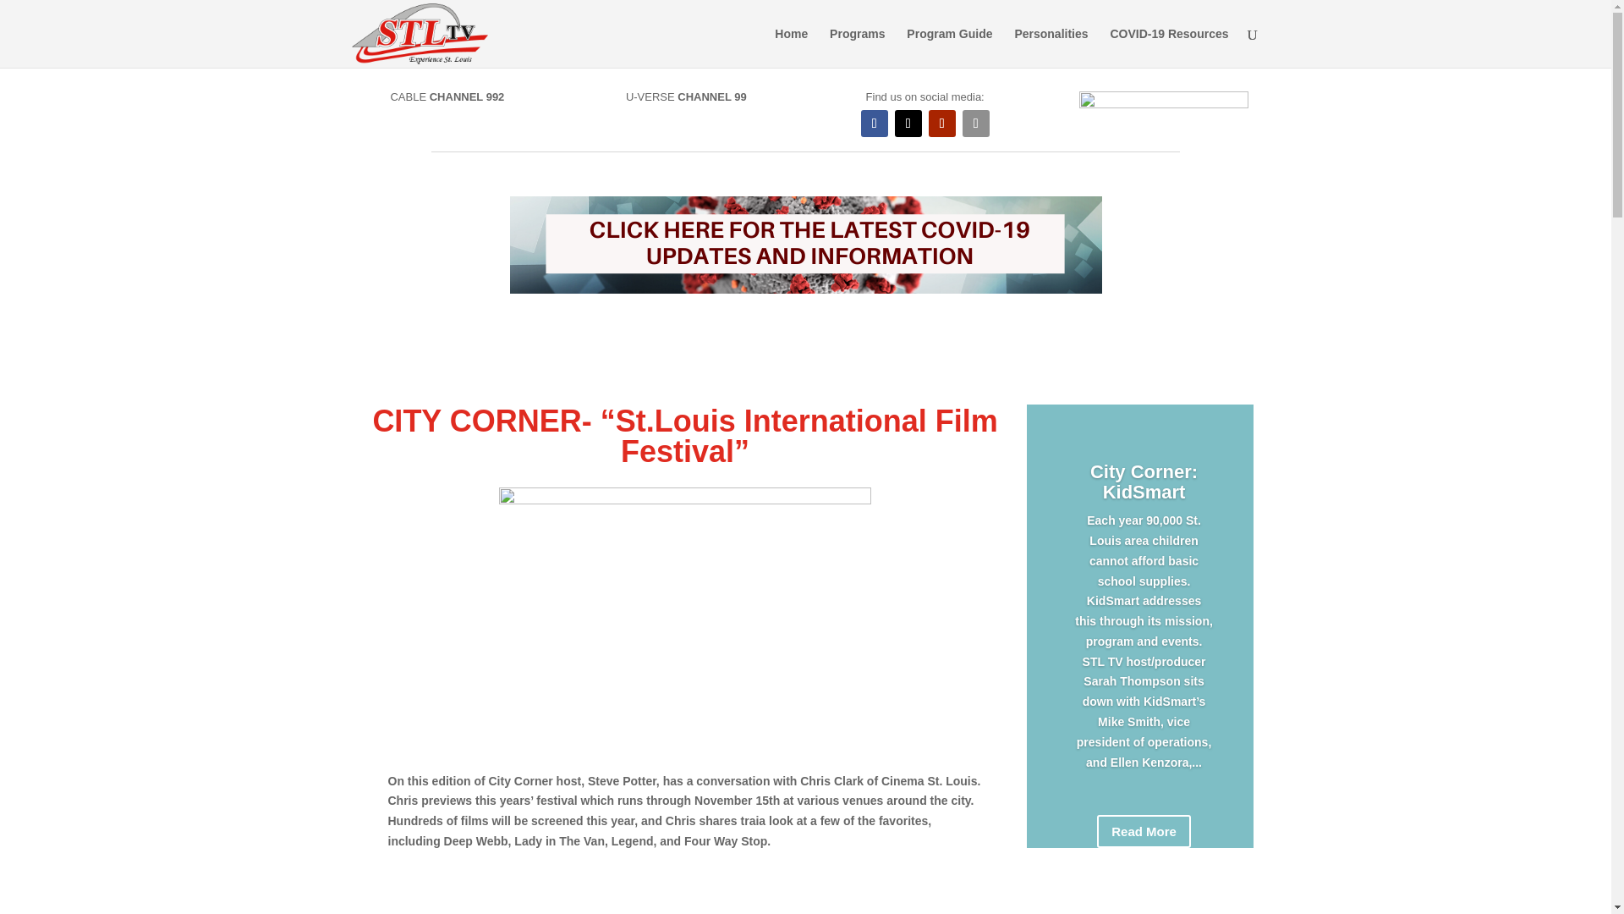 Image resolution: width=1624 pixels, height=914 pixels. Describe the element at coordinates (1144, 831) in the screenshot. I see `Read More` at that location.